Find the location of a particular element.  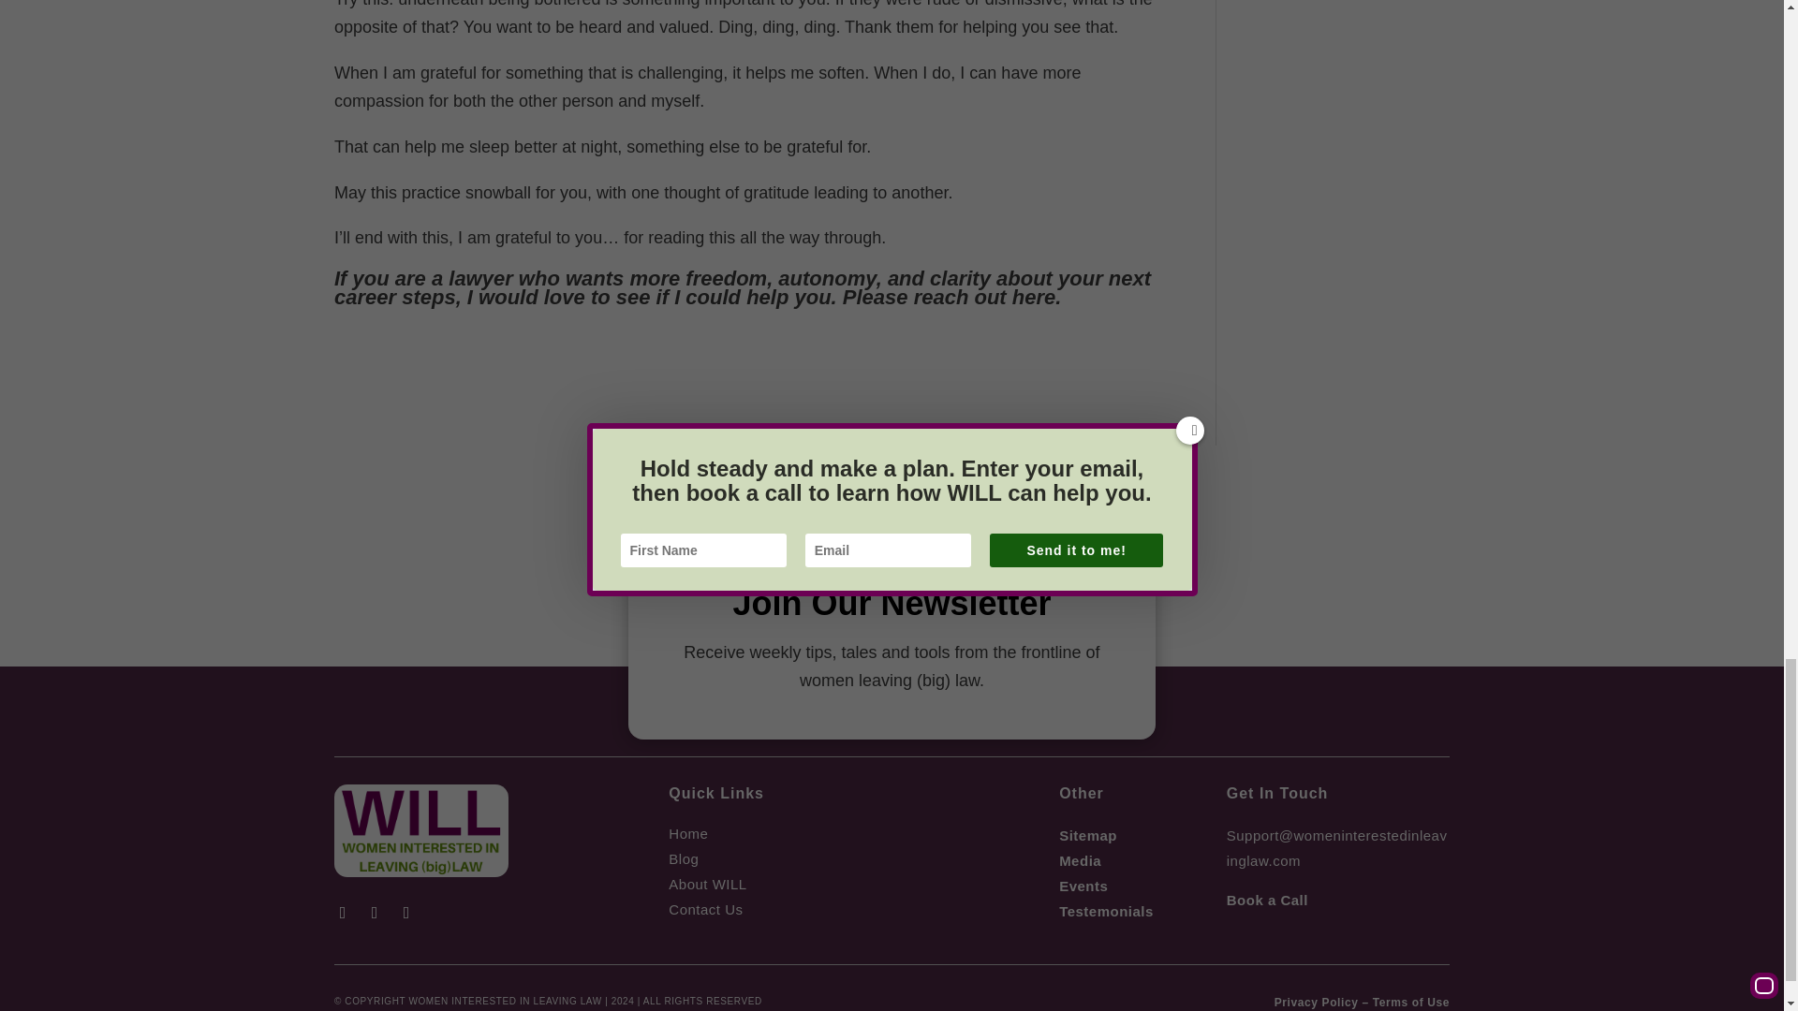

Follow on Instagram is located at coordinates (406, 912).